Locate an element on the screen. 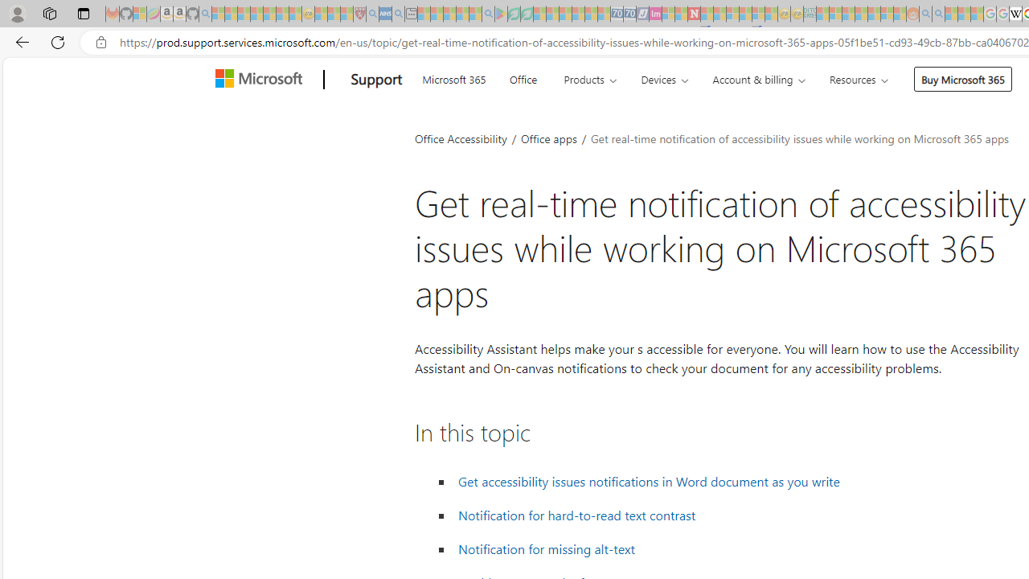 This screenshot has width=1029, height=579. Office is located at coordinates (523, 77).